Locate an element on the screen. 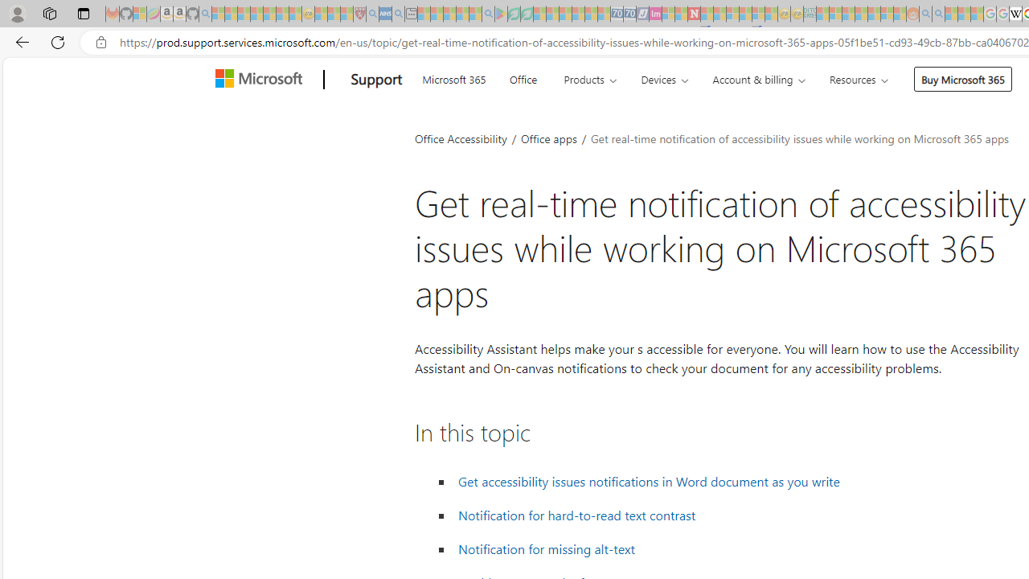 This screenshot has width=1029, height=579. Office is located at coordinates (523, 77).